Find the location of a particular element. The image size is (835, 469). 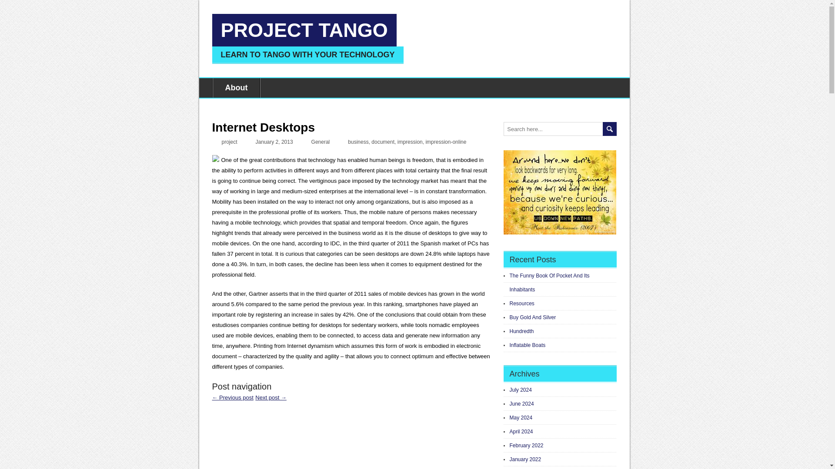

The Funny Book Of Pocket And Its Inhabitants is located at coordinates (549, 282).